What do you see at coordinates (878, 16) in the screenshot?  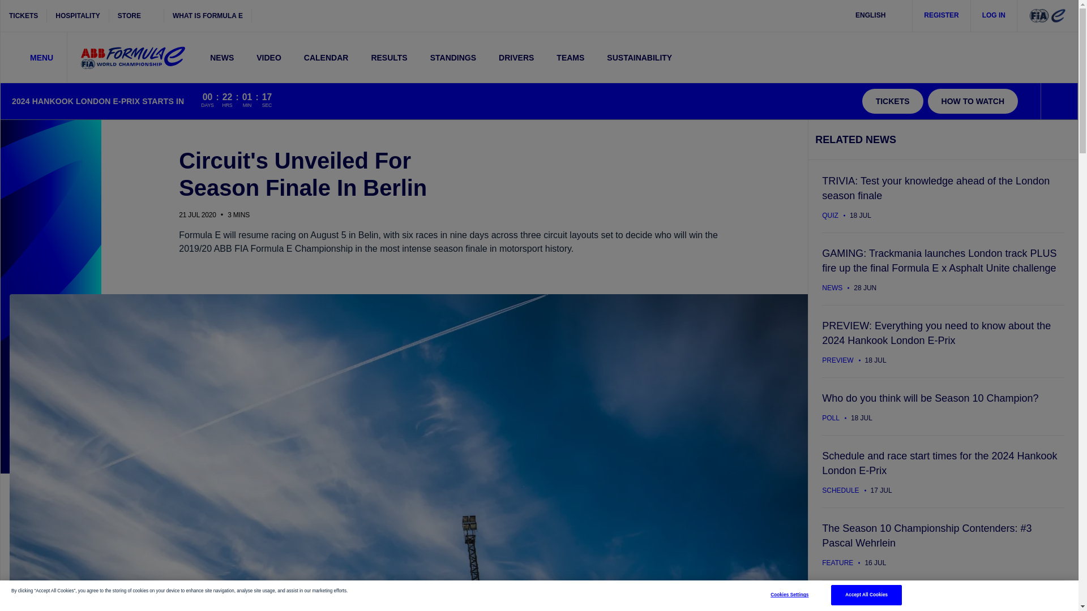 I see `ENGLISH` at bounding box center [878, 16].